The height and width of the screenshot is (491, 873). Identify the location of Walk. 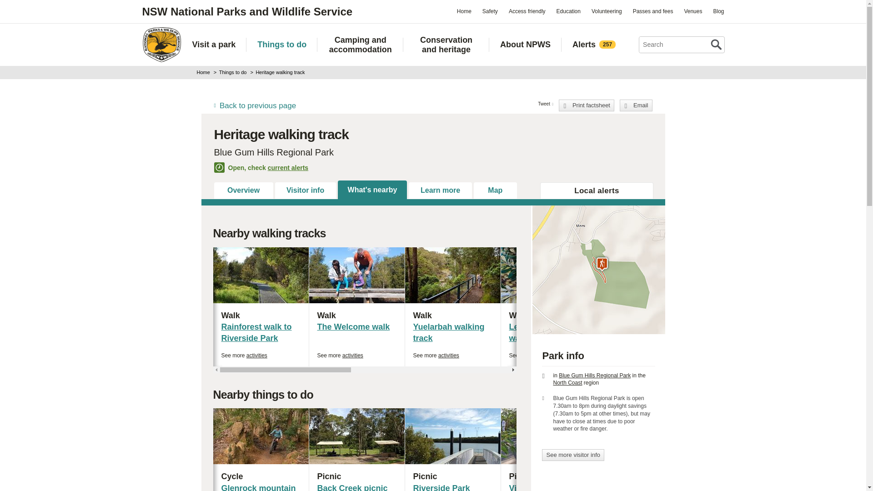
(548, 316).